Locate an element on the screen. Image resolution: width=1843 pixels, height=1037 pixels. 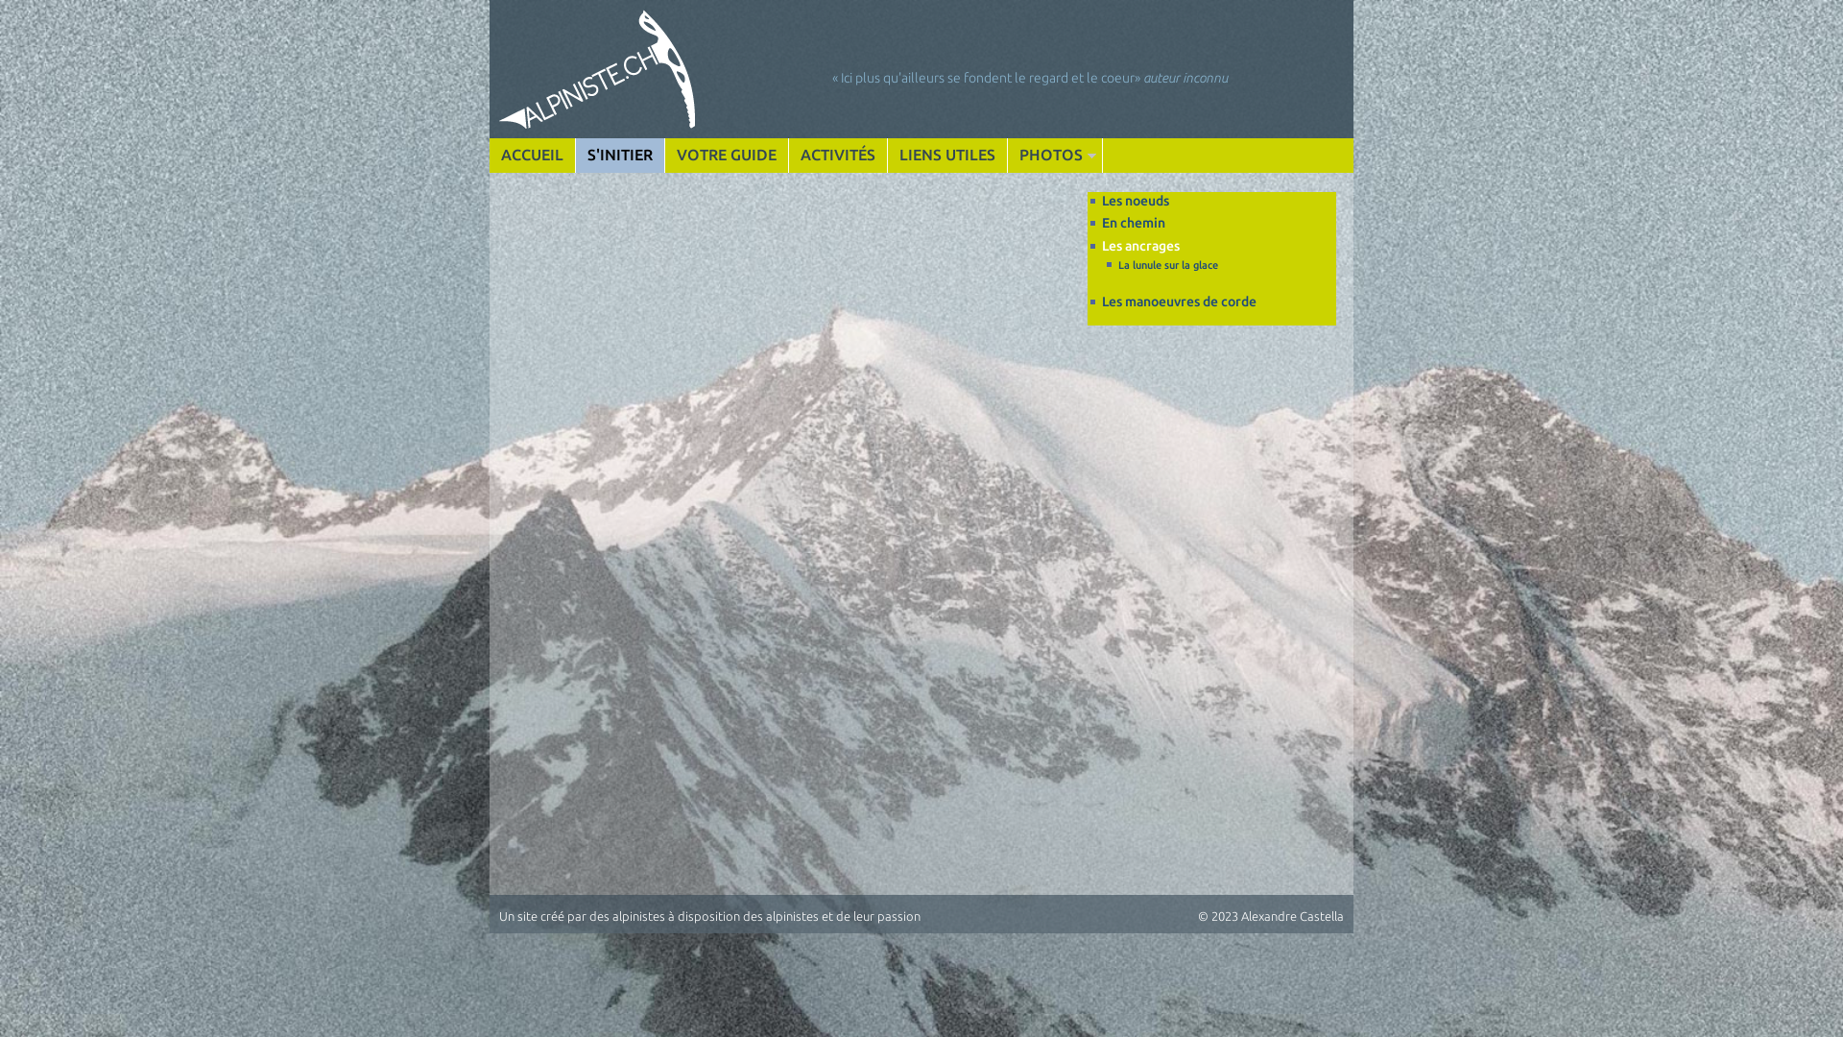
Les manoeuvres de corde is located at coordinates (1179, 301).